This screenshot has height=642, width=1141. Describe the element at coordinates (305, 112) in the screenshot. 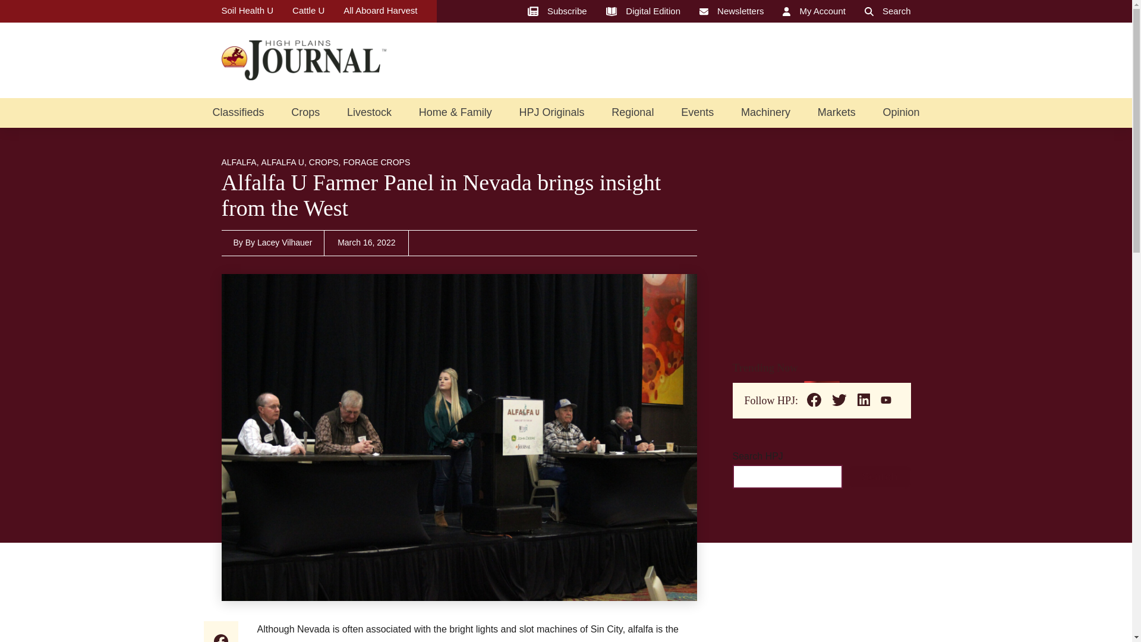

I see `Crops` at that location.